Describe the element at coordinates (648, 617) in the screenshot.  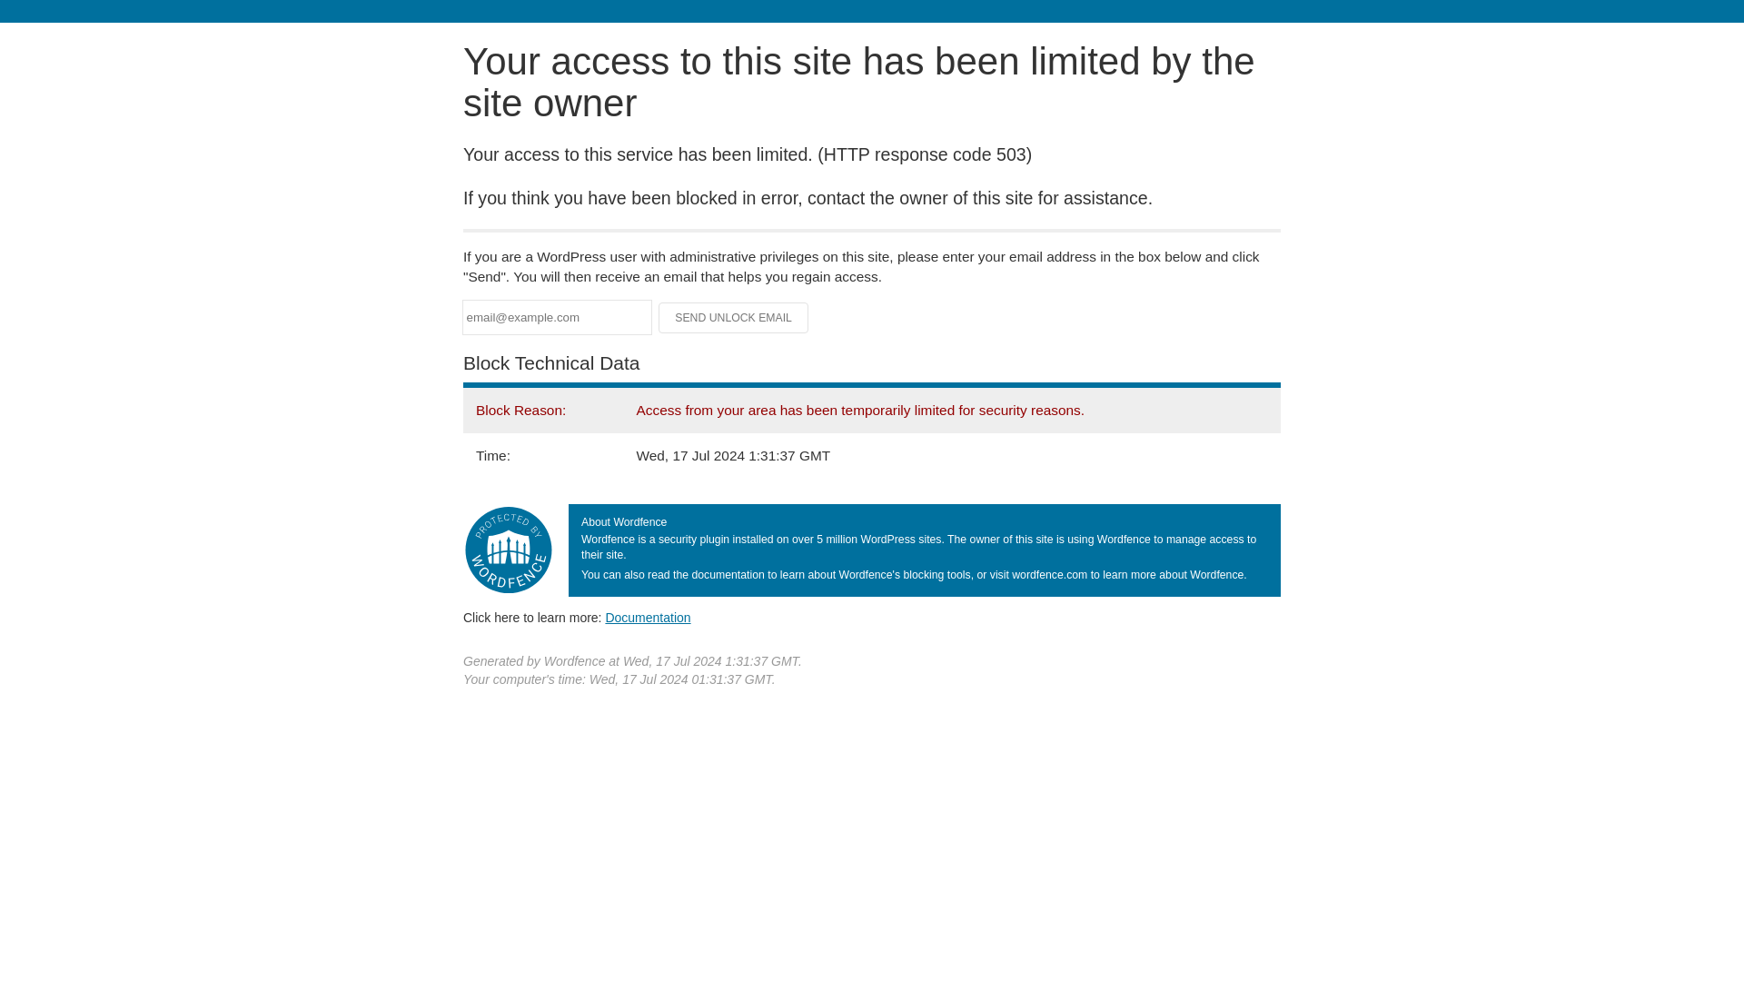
I see `Documentation` at that location.